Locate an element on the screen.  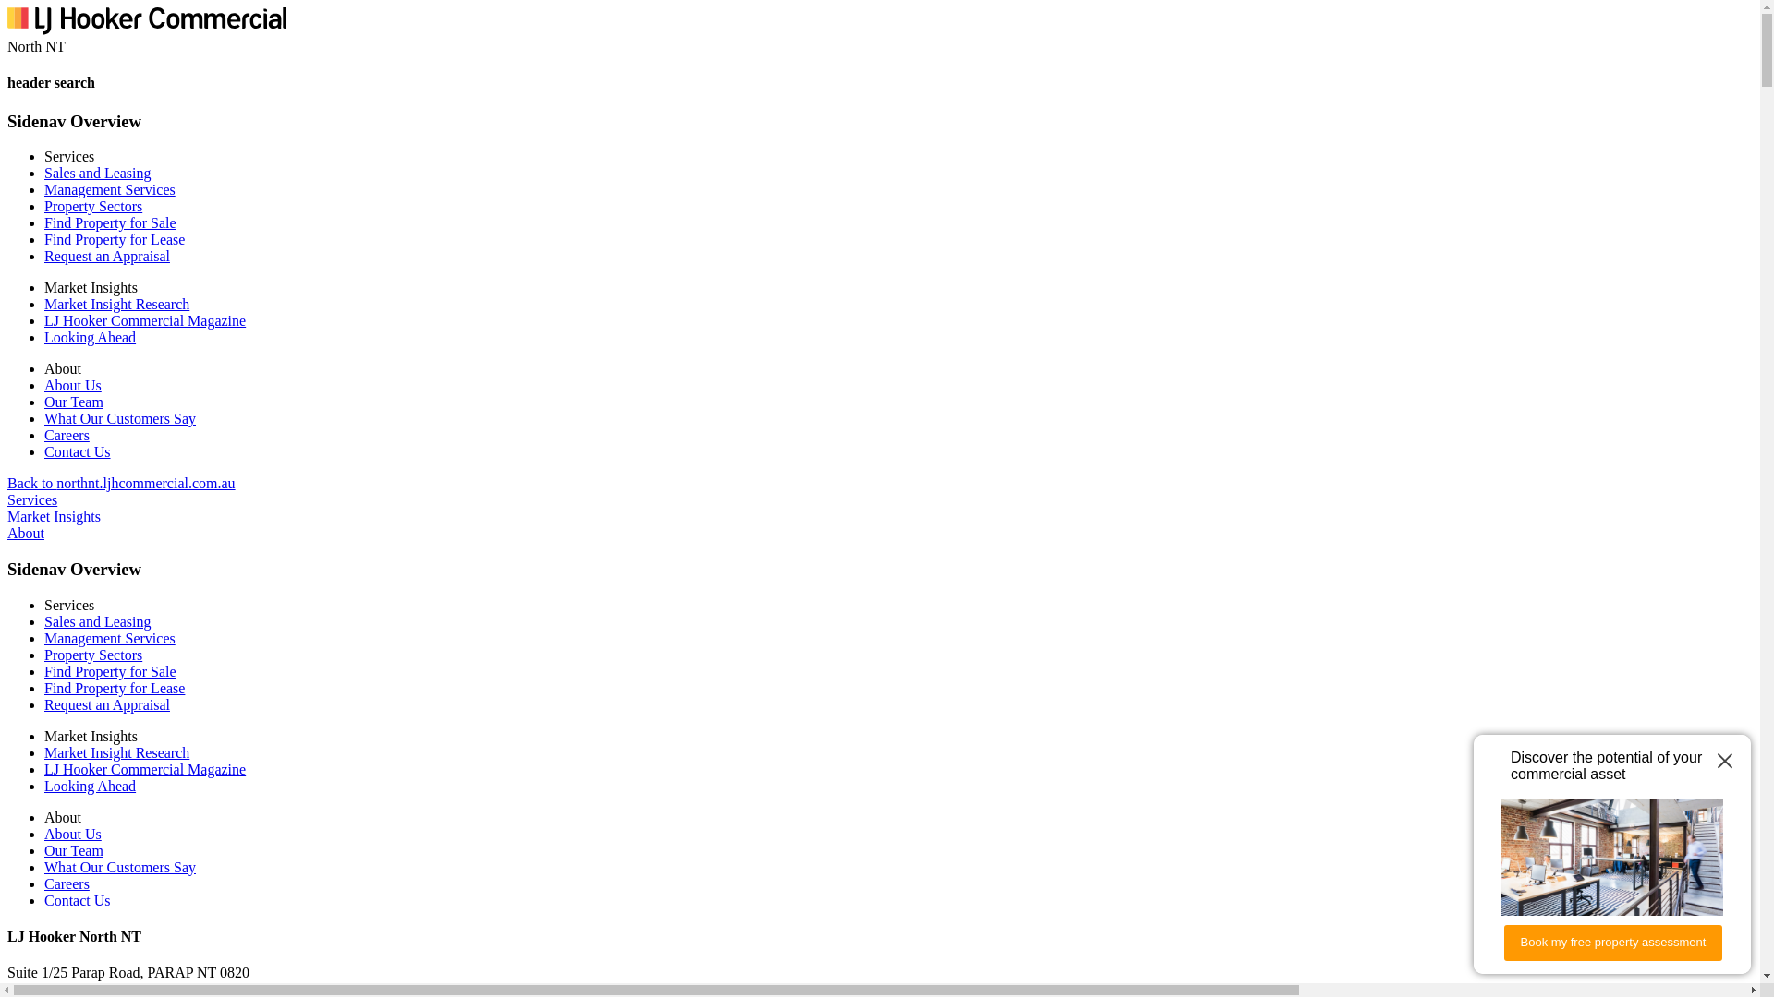
Request an Appraisal is located at coordinates (107, 705).